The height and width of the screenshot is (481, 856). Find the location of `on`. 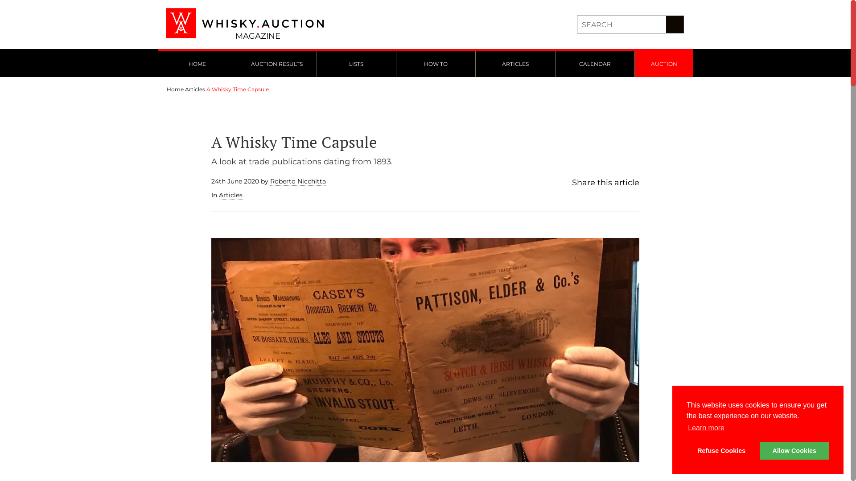

on is located at coordinates (3, 3).